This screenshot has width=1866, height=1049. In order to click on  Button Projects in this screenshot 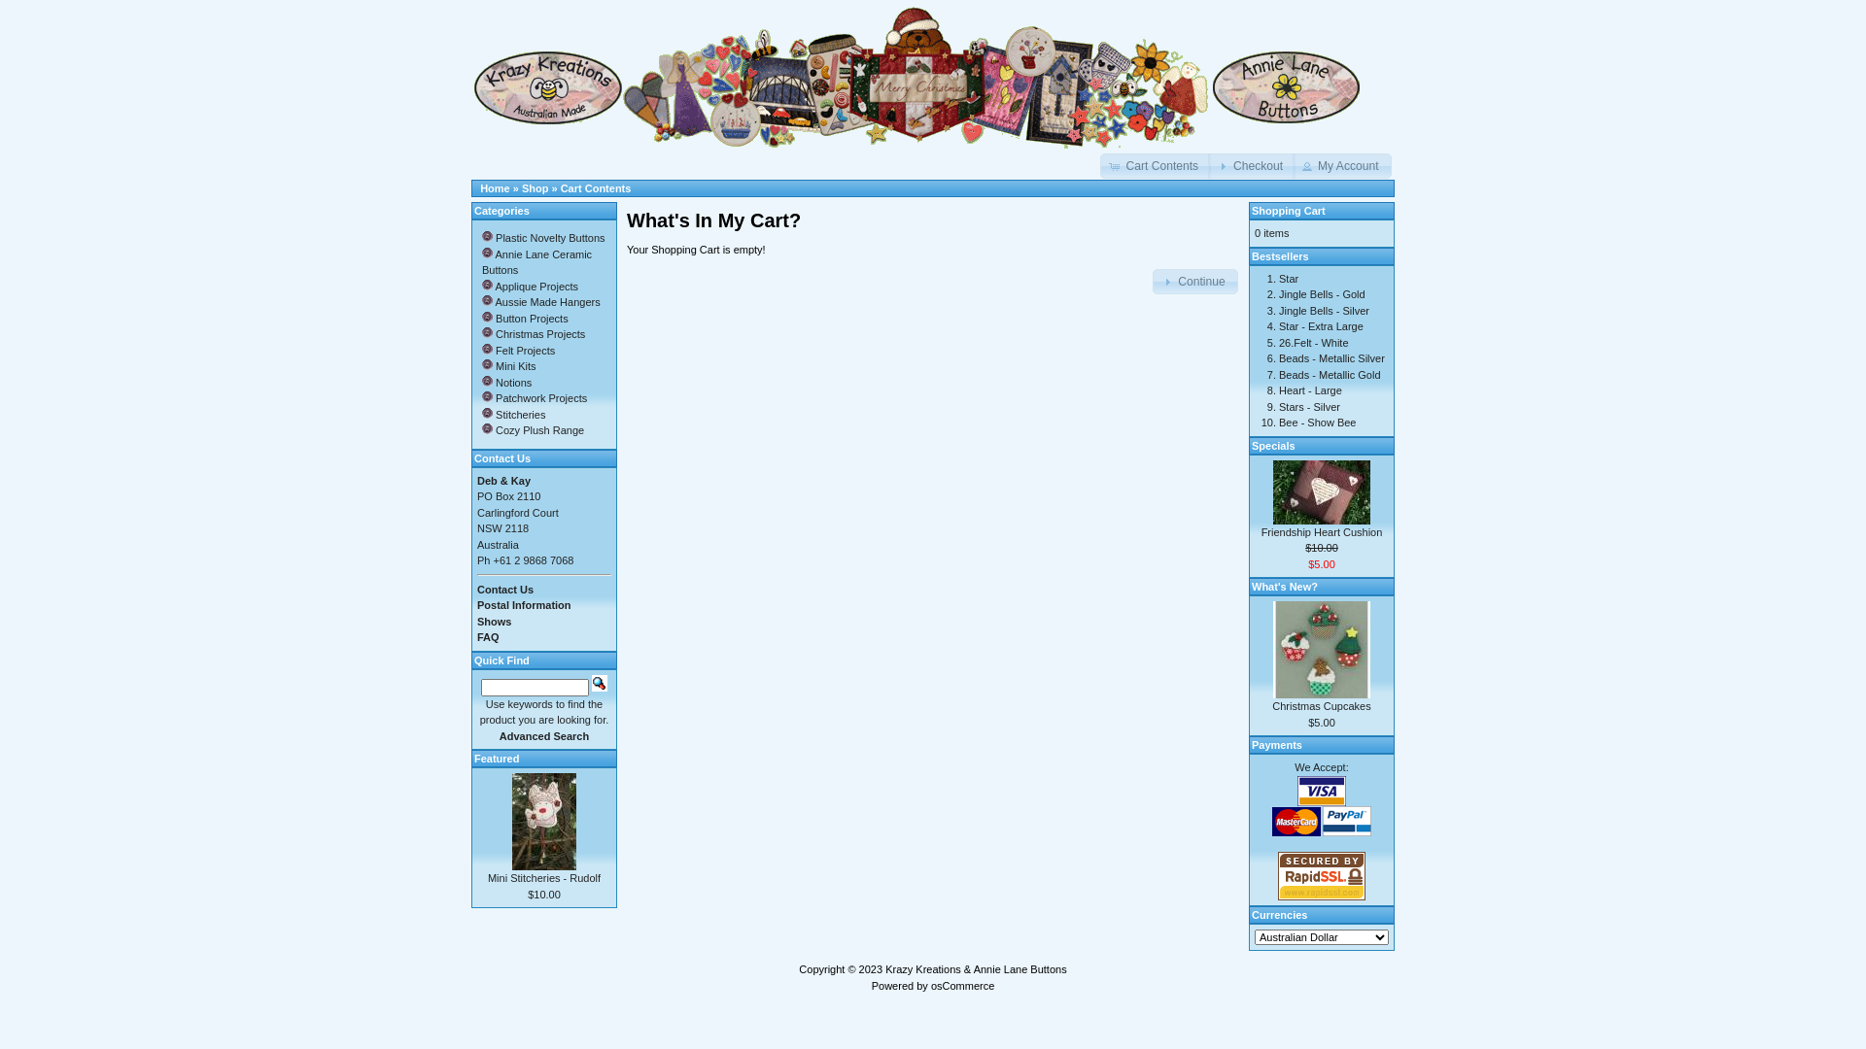, I will do `click(525, 319)`.